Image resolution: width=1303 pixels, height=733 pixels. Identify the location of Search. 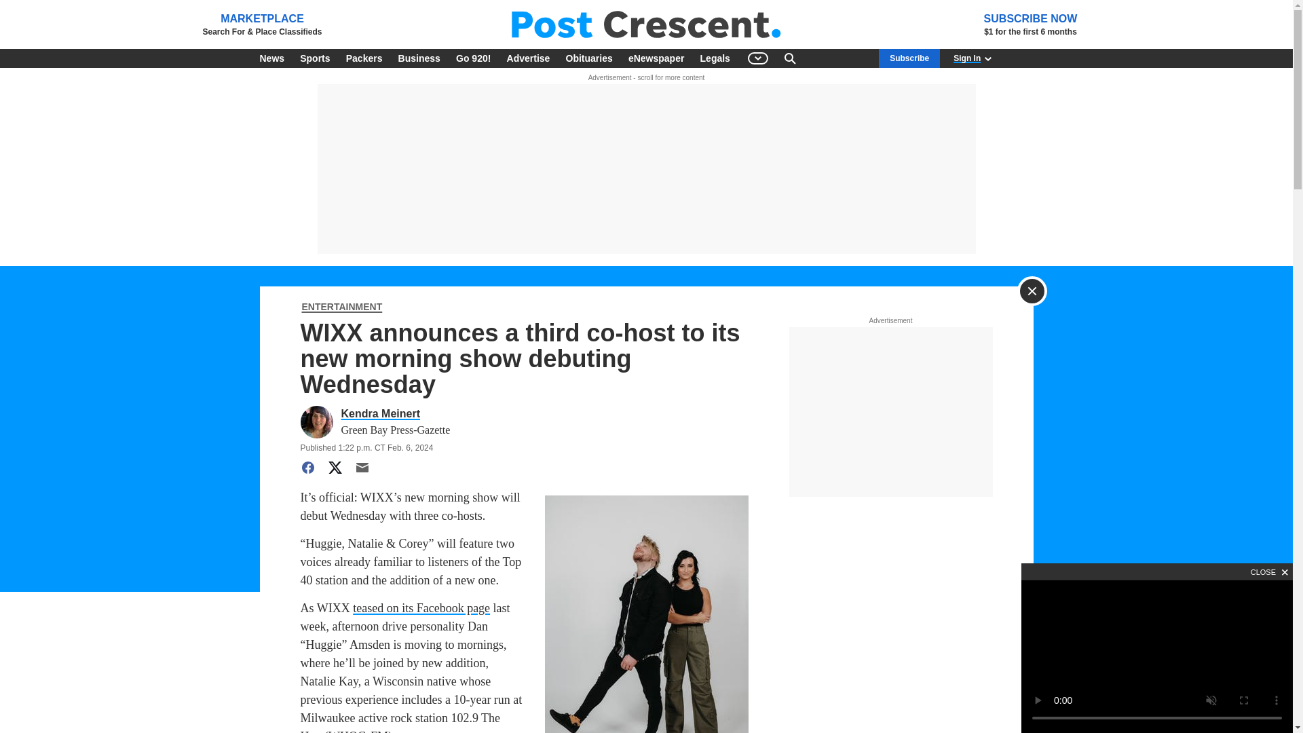
(790, 58).